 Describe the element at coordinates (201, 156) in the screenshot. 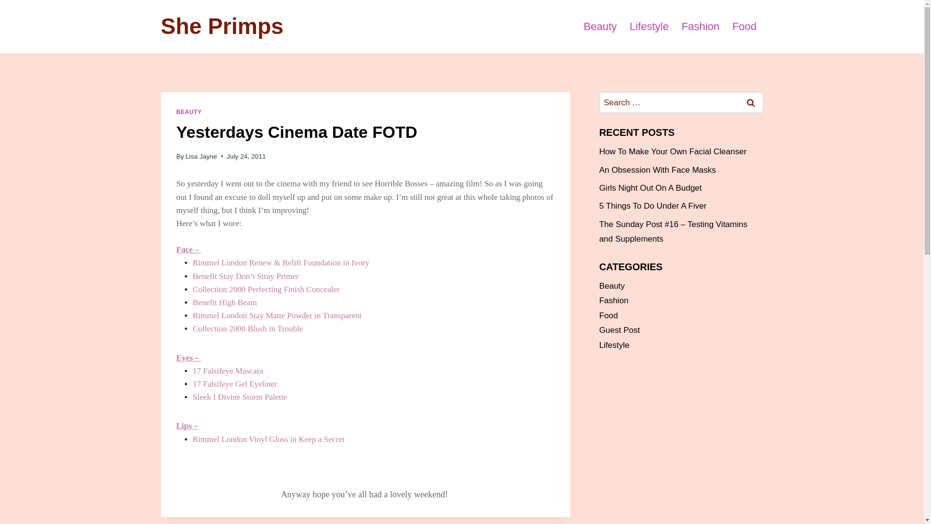

I see `Lisa Jayne` at that location.